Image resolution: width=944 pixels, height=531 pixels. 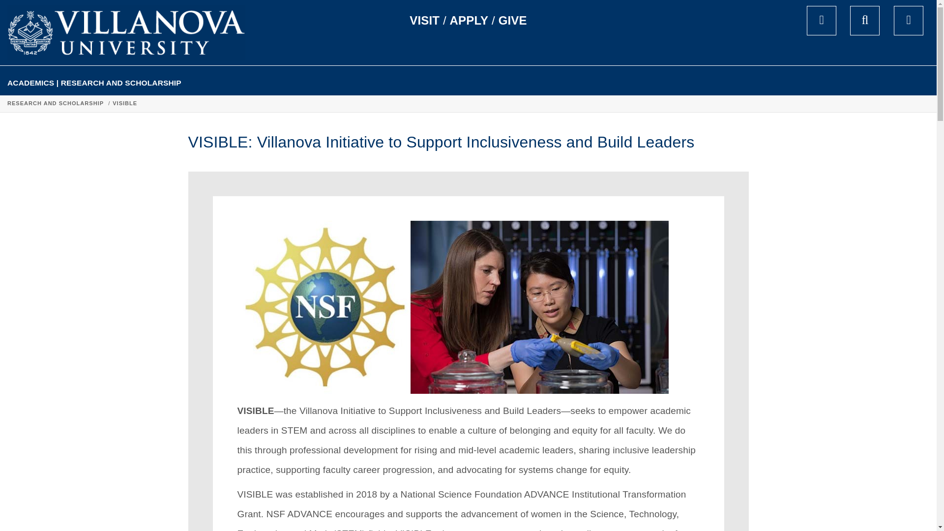 What do you see at coordinates (425, 21) in the screenshot?
I see `VISIT` at bounding box center [425, 21].